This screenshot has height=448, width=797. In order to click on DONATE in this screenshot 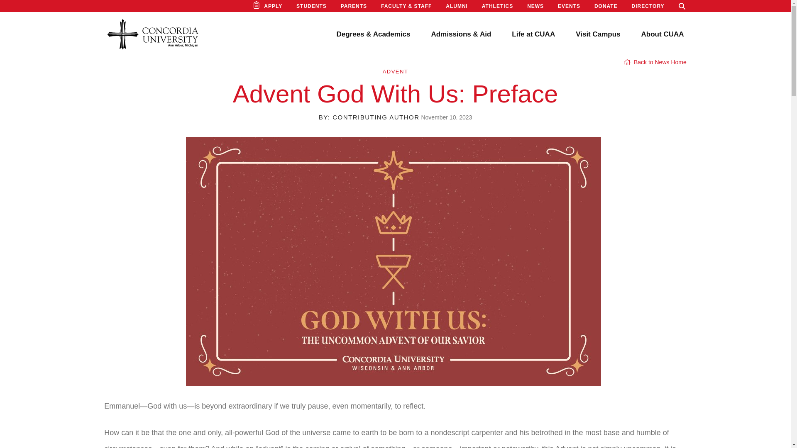, I will do `click(606, 6)`.